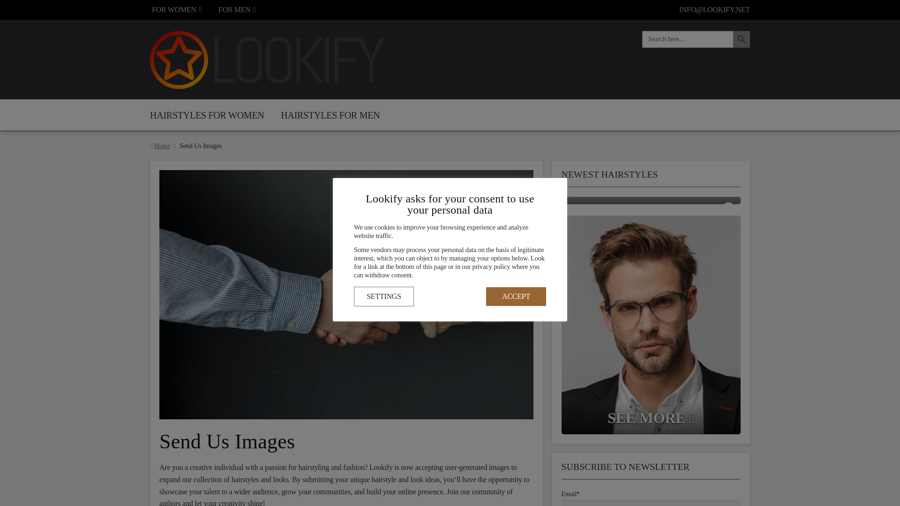 The width and height of the screenshot is (900, 506). Describe the element at coordinates (651, 201) in the screenshot. I see `SEE MORE` at that location.